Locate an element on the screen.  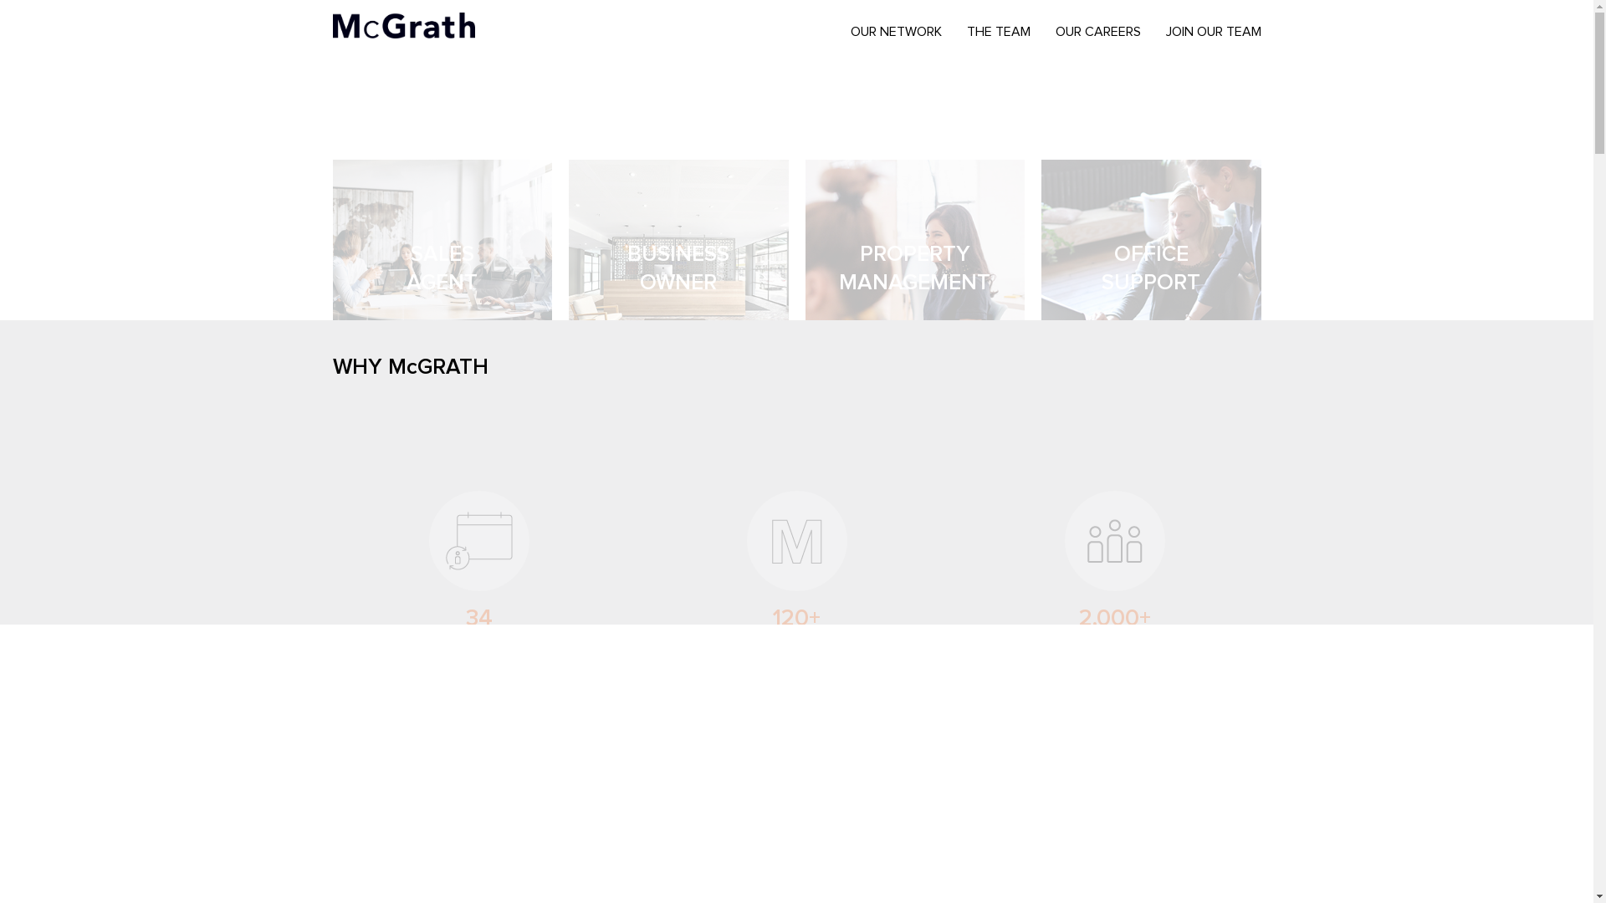
BUSINESS
OWNER is located at coordinates (679, 269).